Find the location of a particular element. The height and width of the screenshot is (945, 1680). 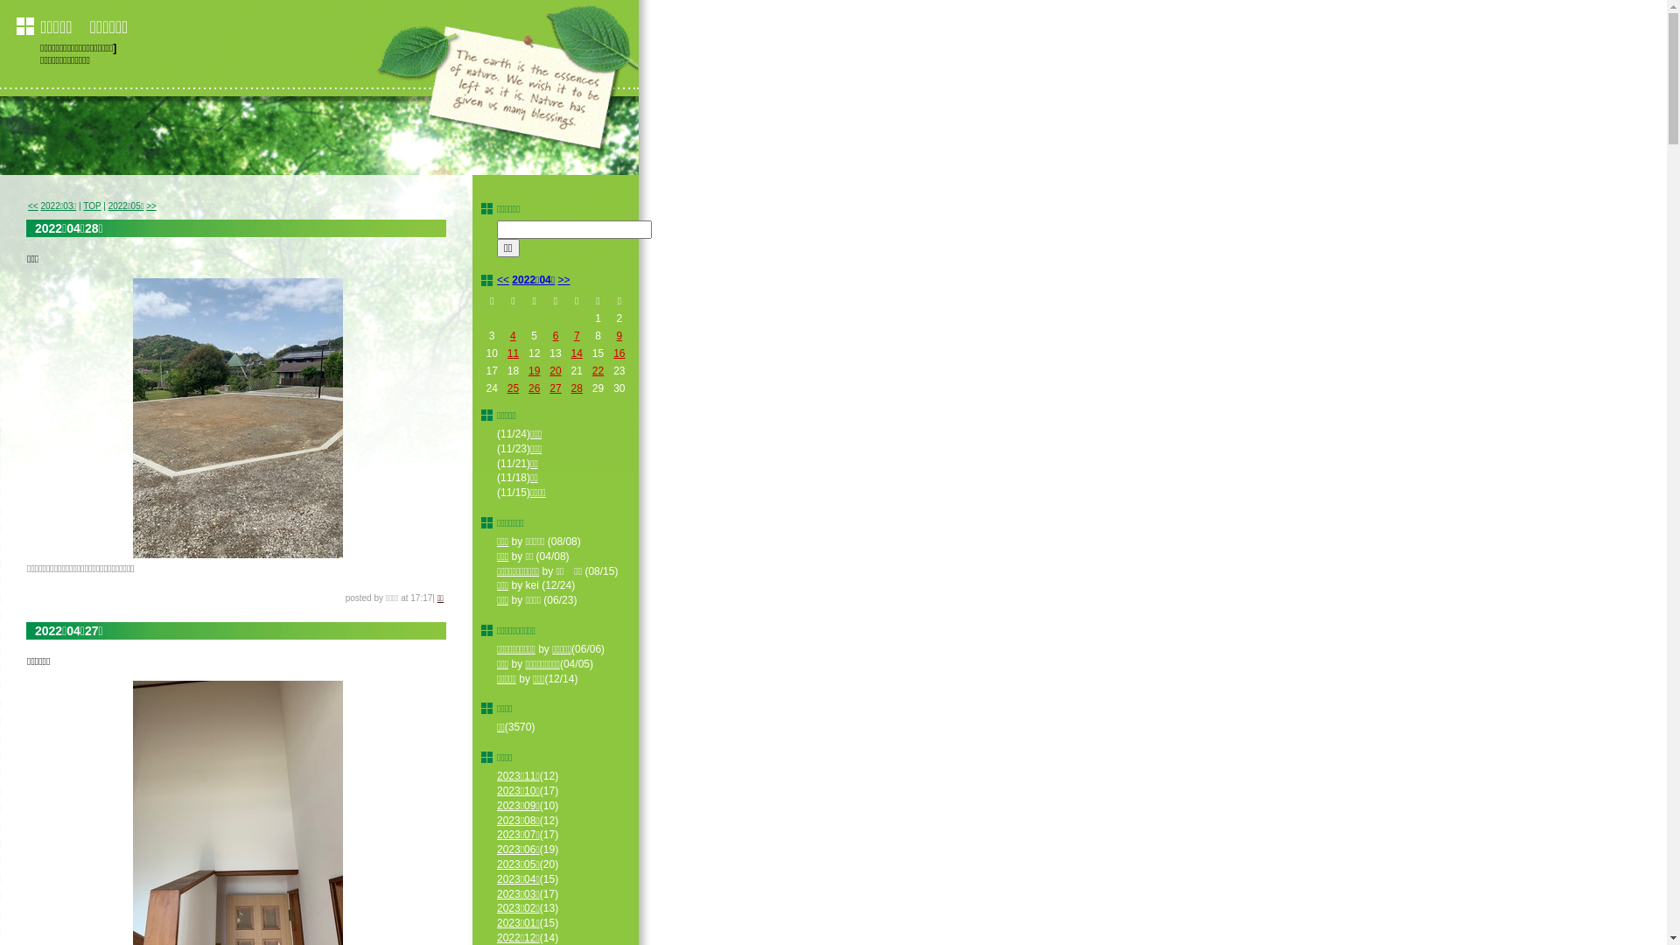

14 is located at coordinates (577, 353).